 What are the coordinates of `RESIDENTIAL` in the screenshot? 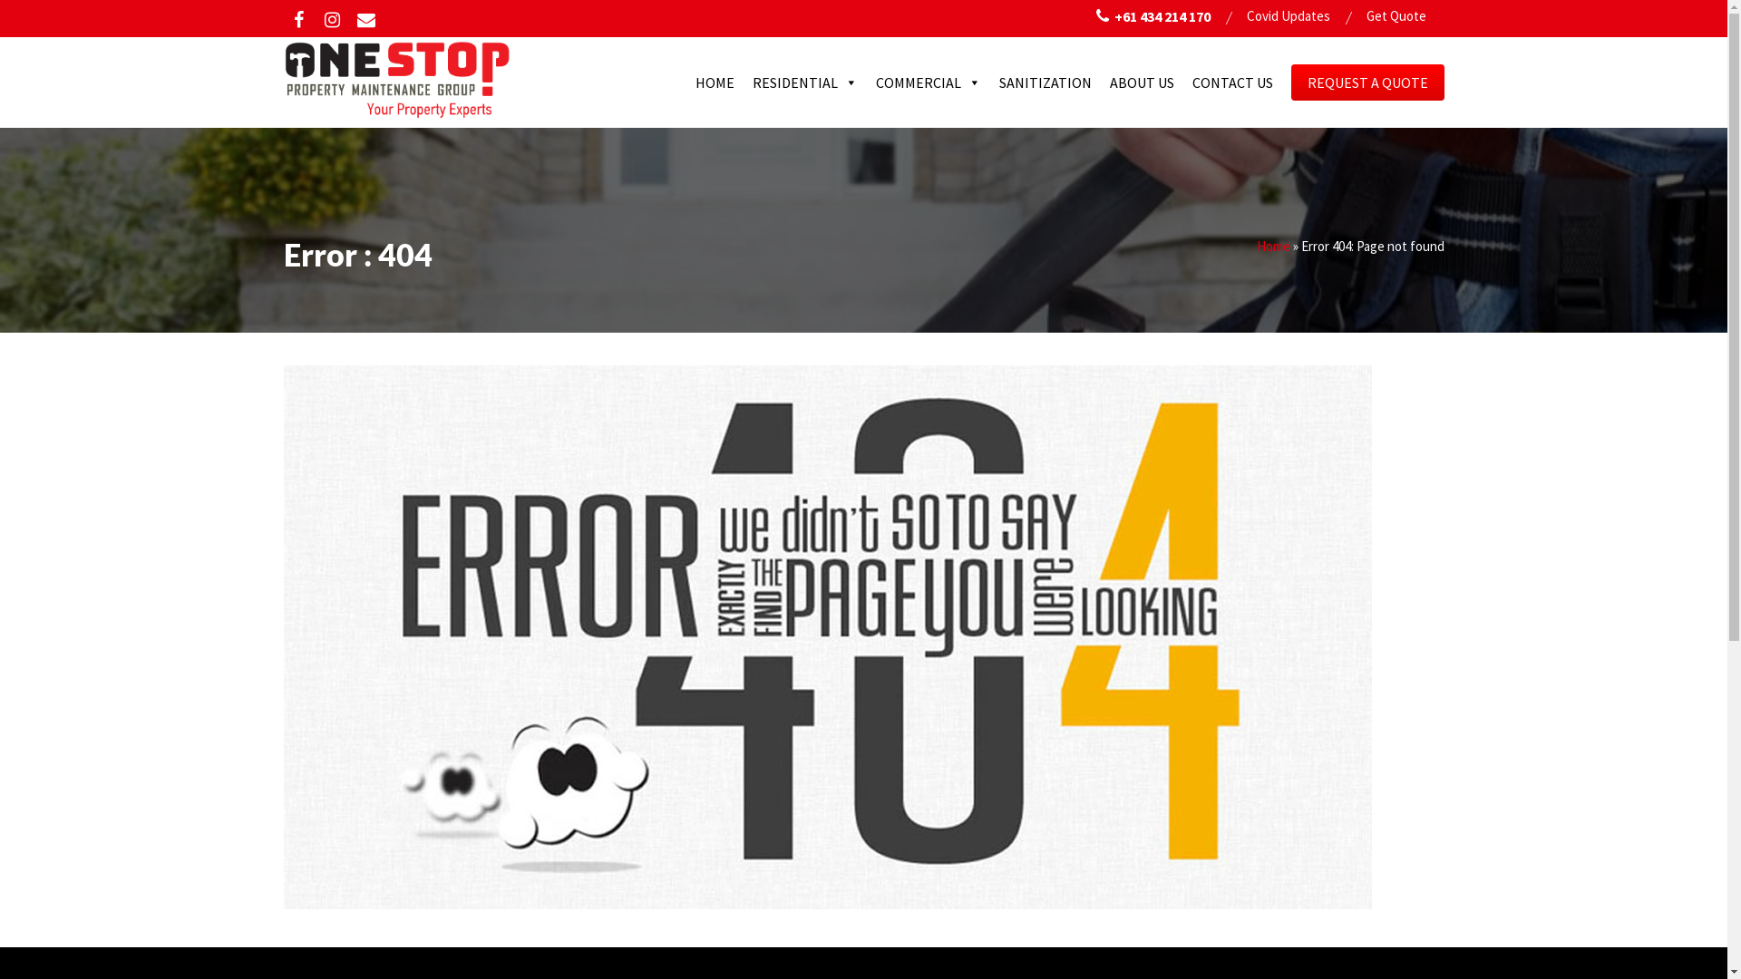 It's located at (805, 82).